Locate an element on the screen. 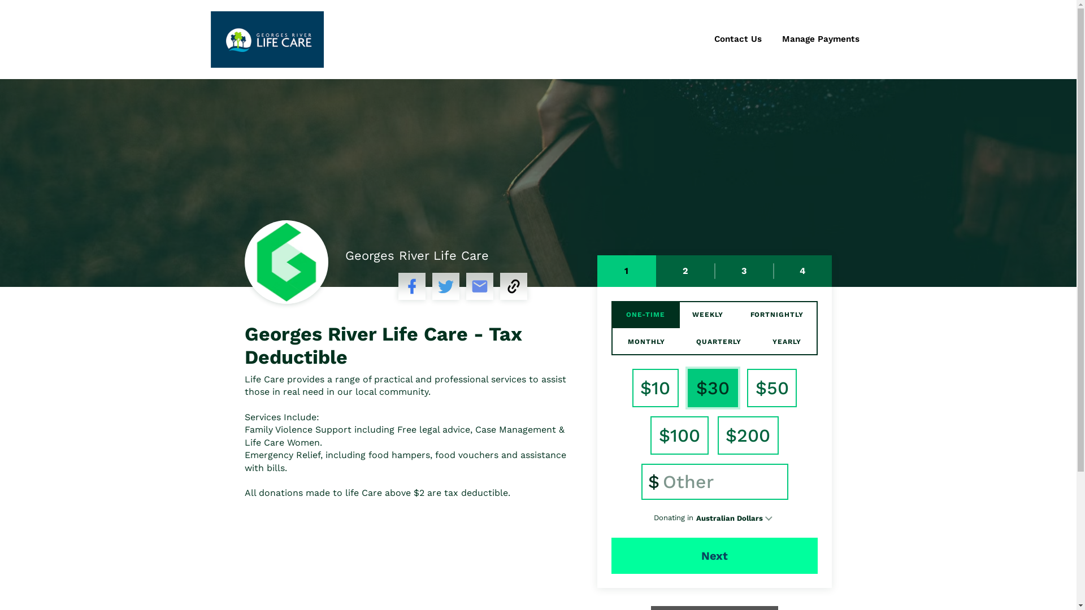 The height and width of the screenshot is (610, 1085). ONE-TIME is located at coordinates (645, 315).